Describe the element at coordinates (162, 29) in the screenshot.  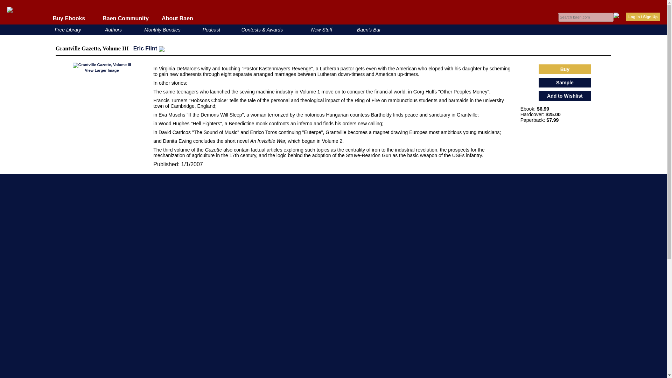
I see `Monthly Bundles` at that location.